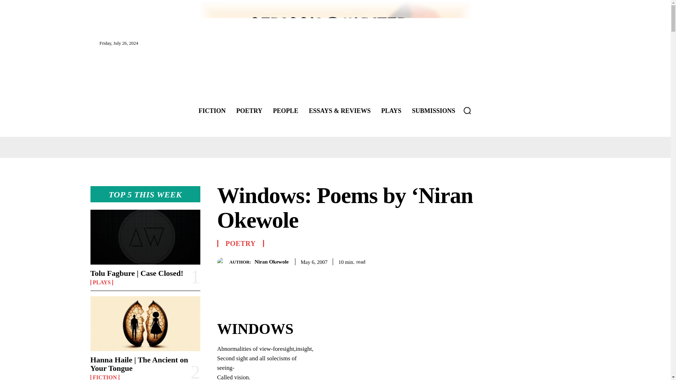 The height and width of the screenshot is (380, 676). What do you see at coordinates (249, 110) in the screenshot?
I see `POETRY` at bounding box center [249, 110].